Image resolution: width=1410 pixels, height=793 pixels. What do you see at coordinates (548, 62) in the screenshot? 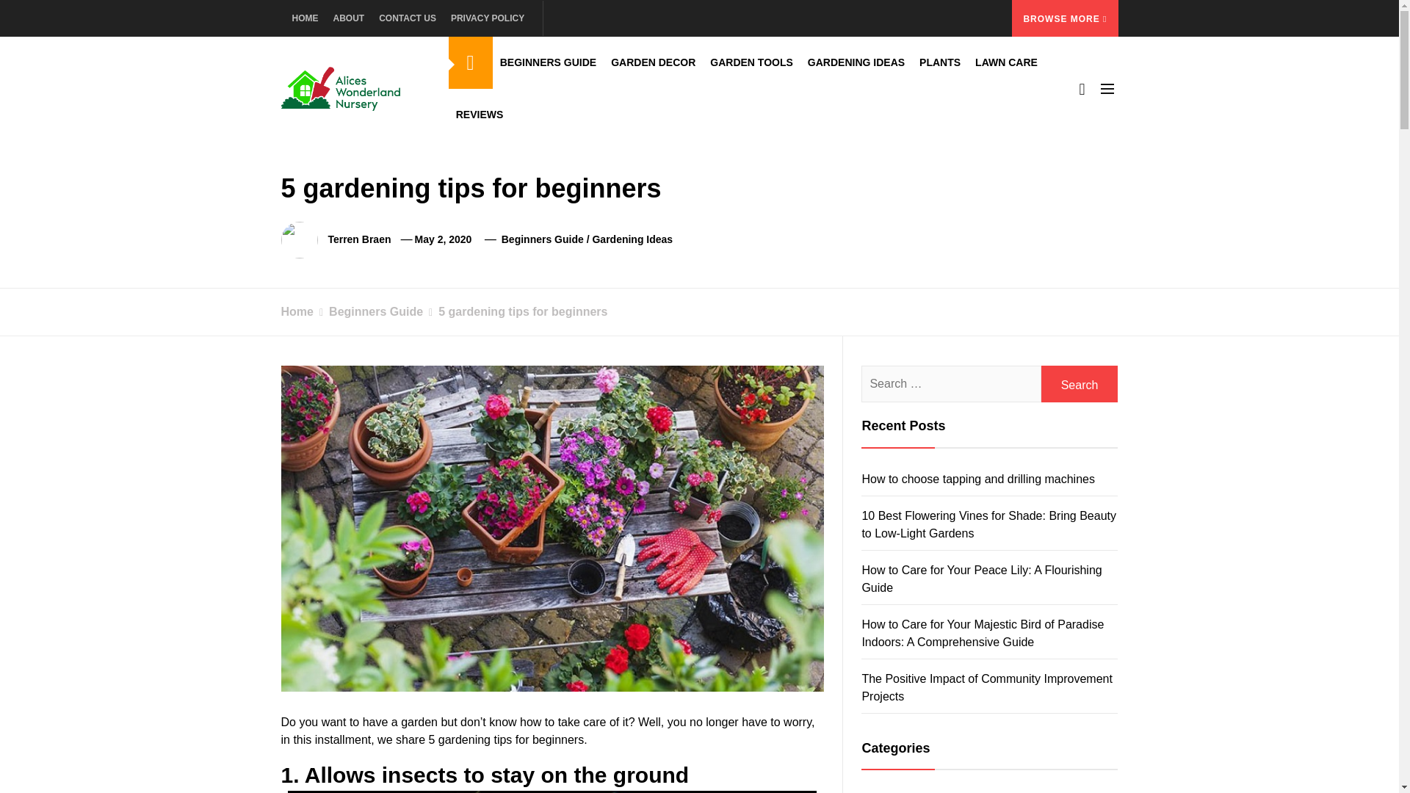
I see `BEGINNERS GUIDE` at bounding box center [548, 62].